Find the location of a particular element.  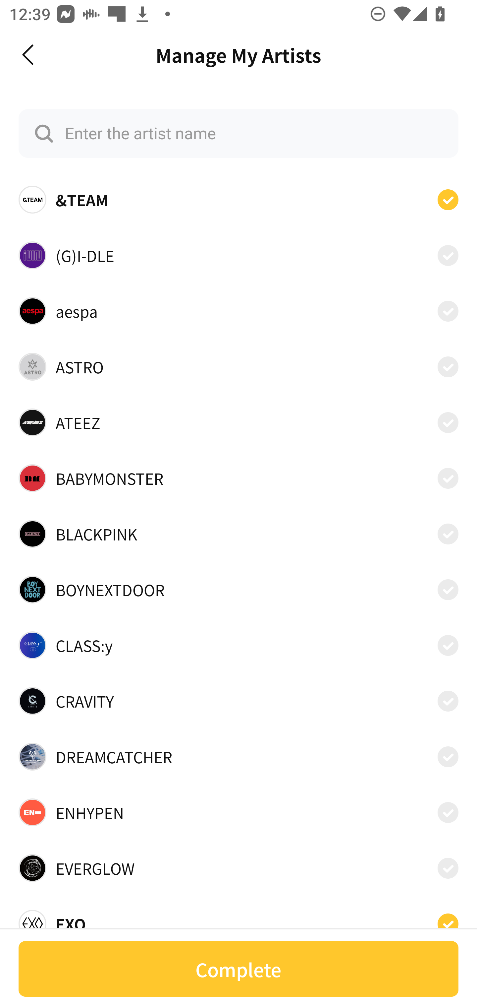

ENHYPEN is located at coordinates (238, 812).